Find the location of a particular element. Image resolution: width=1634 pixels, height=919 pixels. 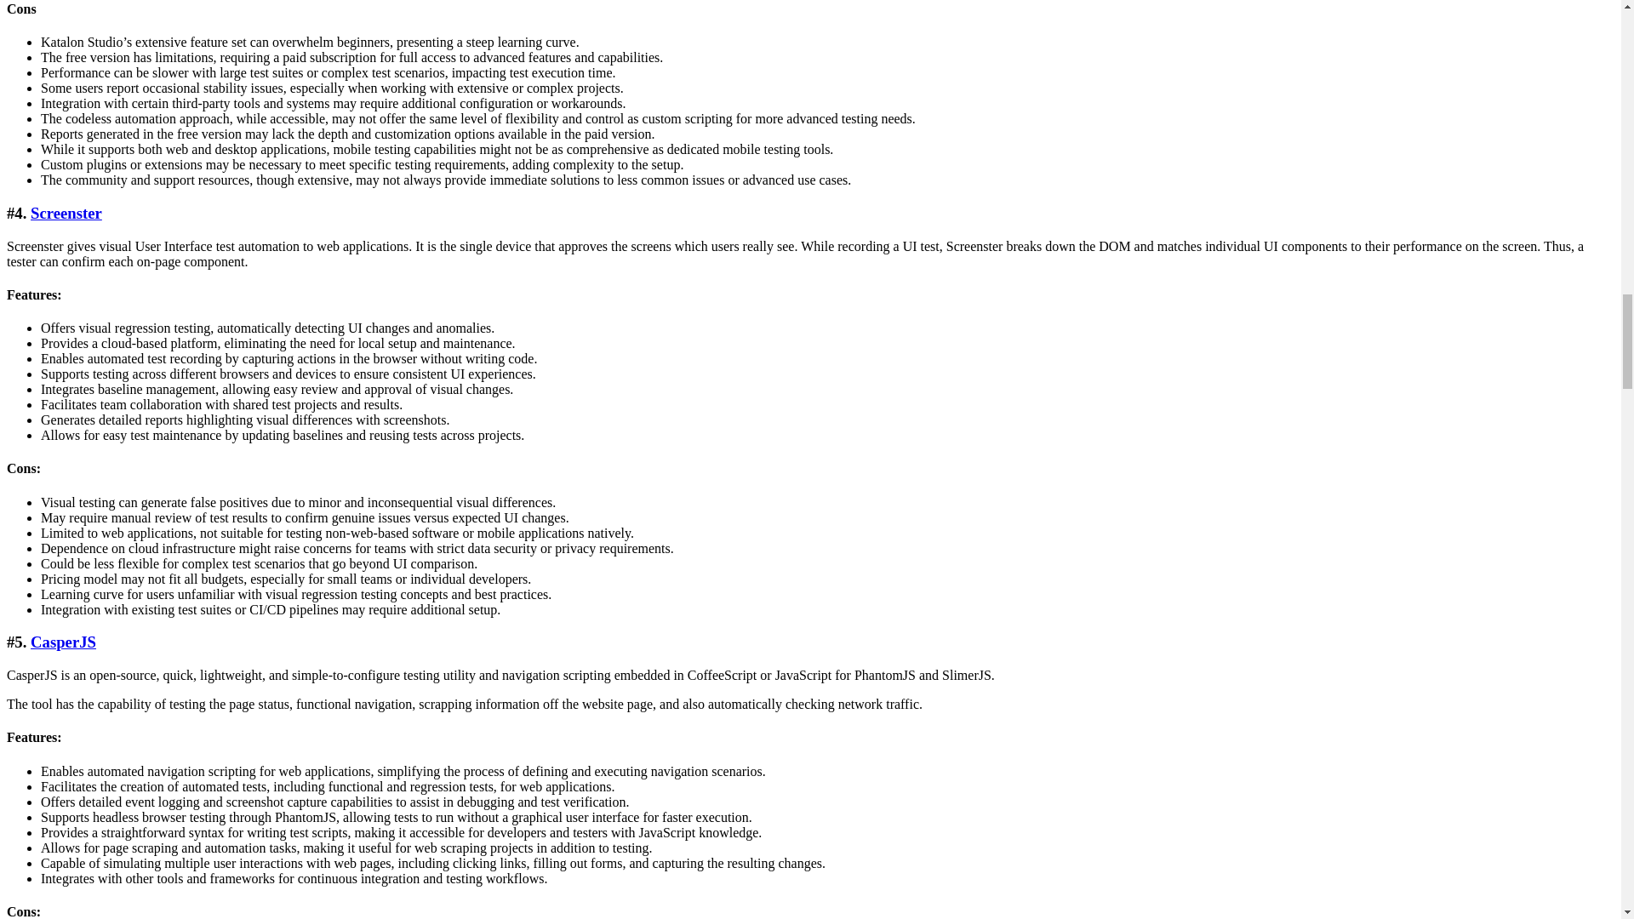

CasperJS is located at coordinates (63, 642).